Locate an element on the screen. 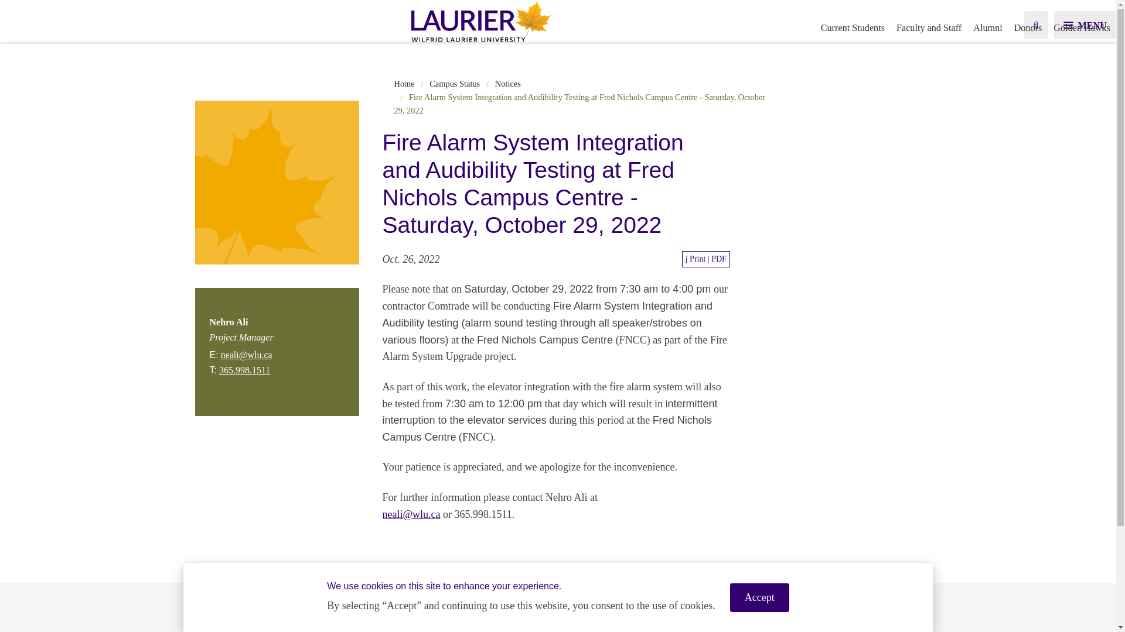 This screenshot has height=632, width=1125. Donors is located at coordinates (1028, 28).